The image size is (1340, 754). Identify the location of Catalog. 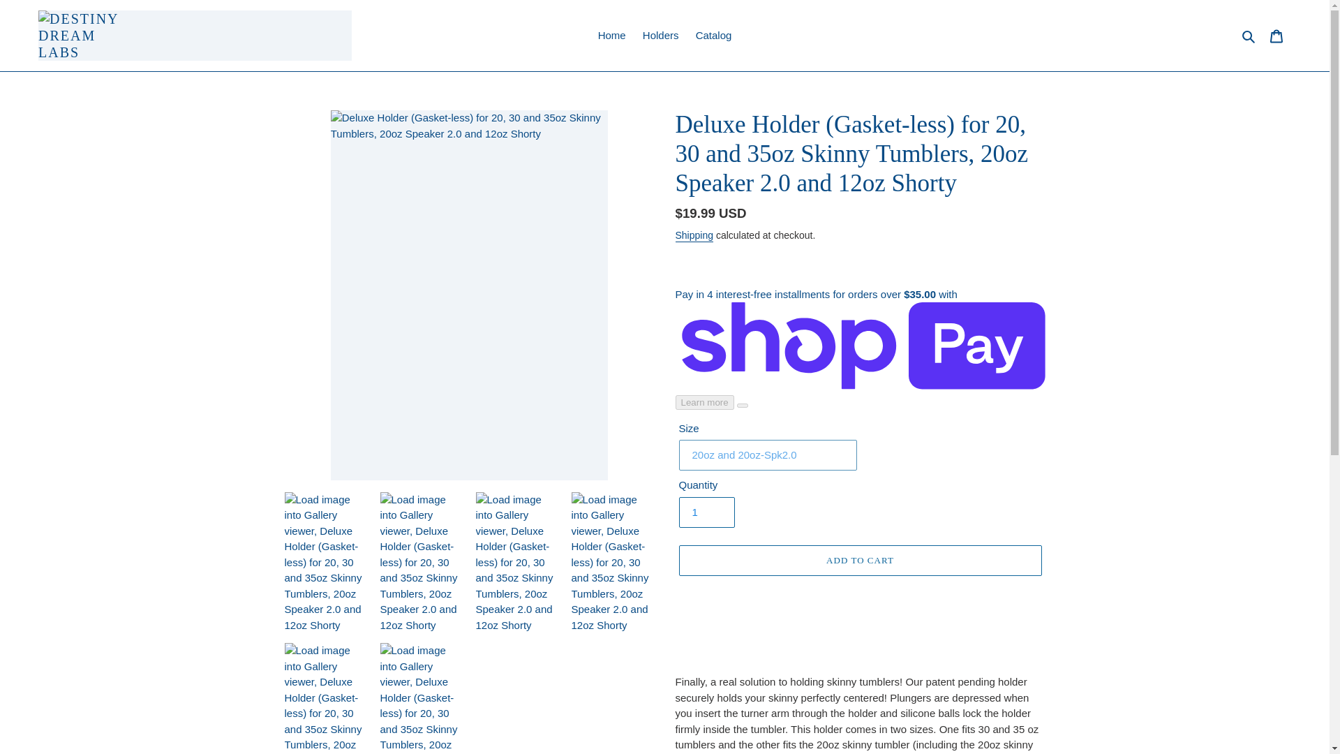
(713, 35).